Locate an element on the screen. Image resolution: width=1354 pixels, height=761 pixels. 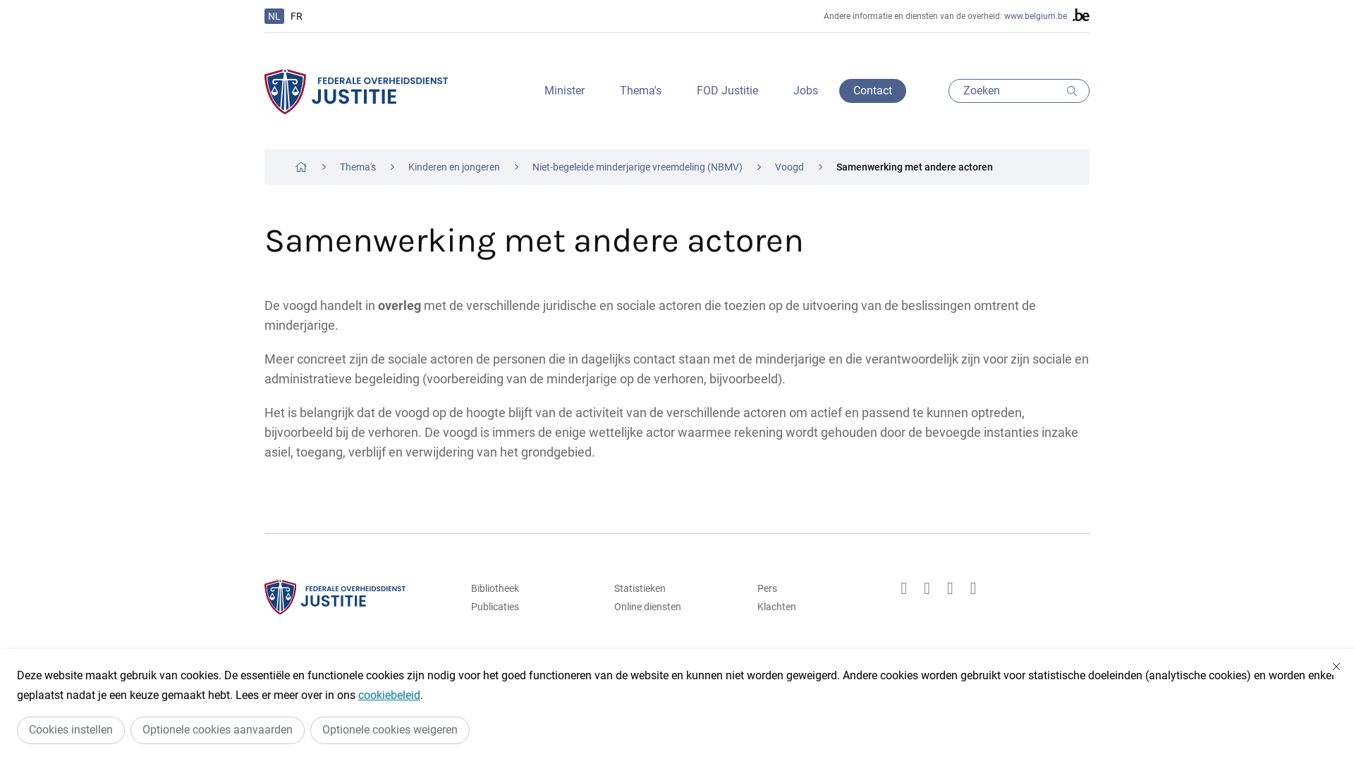
Toegankelijkheidsverklaring is located at coordinates (816, 680).